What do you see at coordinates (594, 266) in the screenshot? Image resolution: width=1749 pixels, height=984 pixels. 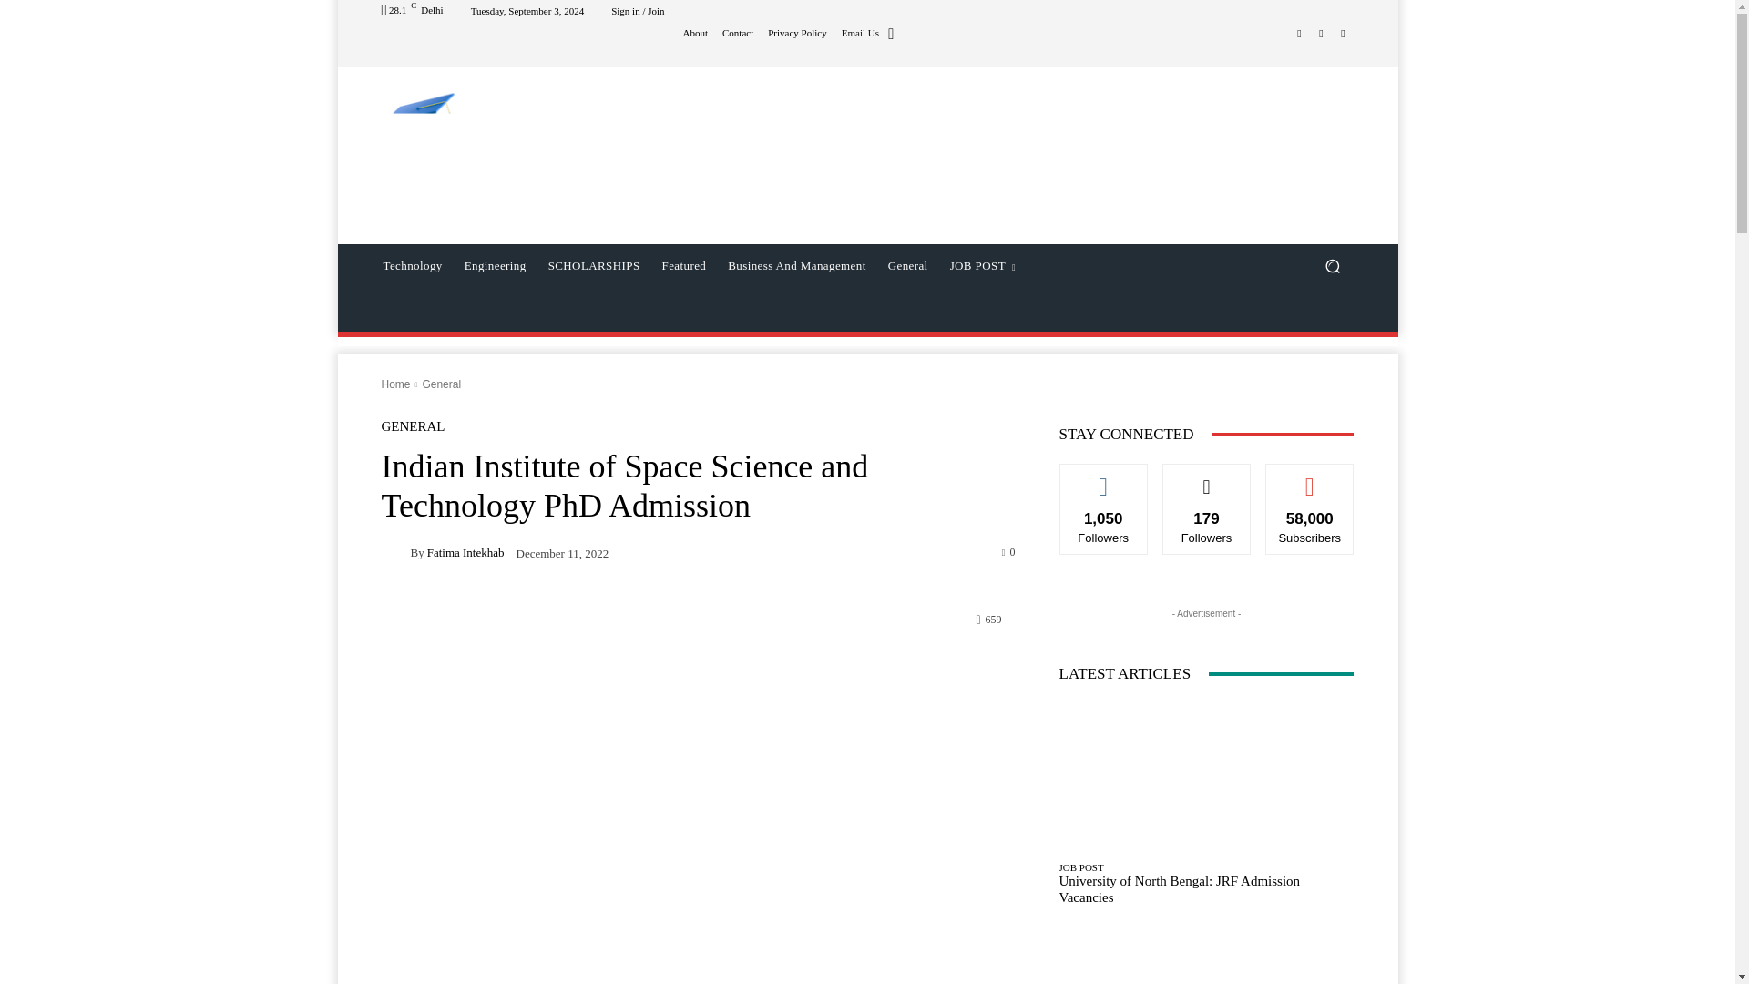 I see `SCHOLARSHIPS` at bounding box center [594, 266].